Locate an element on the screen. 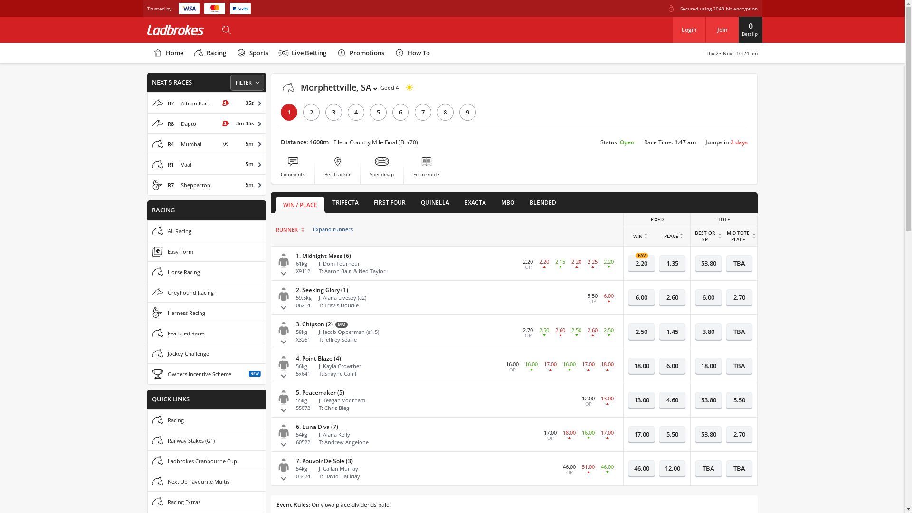  13.00 is located at coordinates (641, 400).